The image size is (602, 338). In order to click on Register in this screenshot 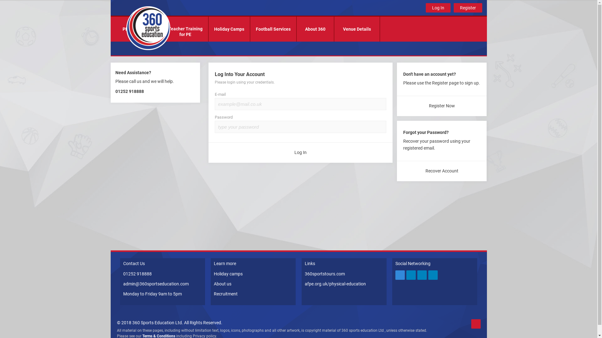, I will do `click(468, 8)`.